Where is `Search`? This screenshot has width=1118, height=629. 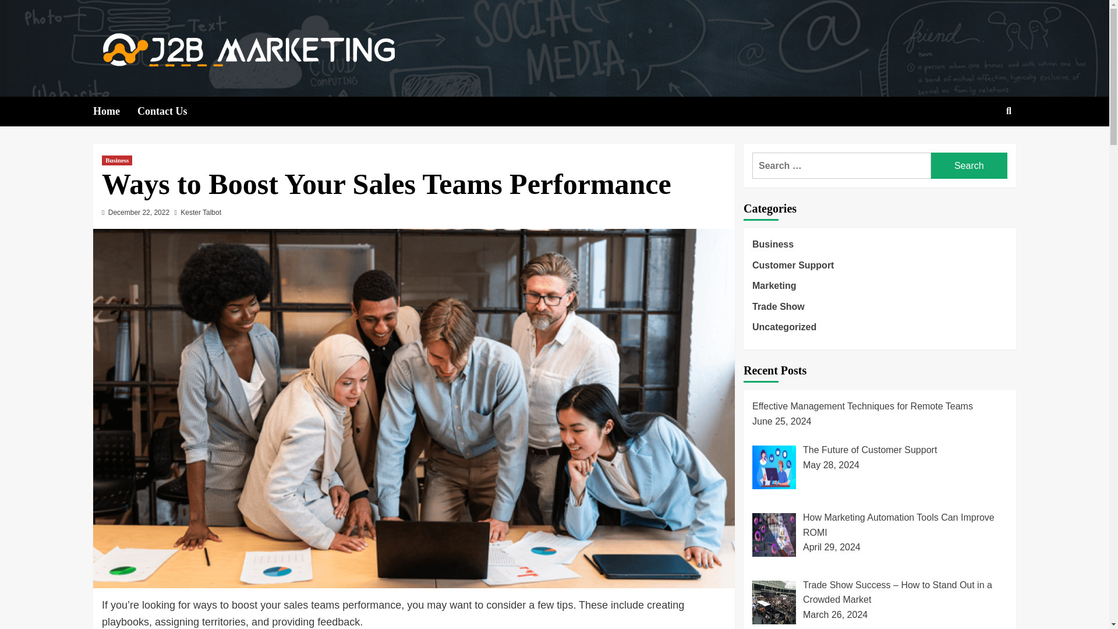
Search is located at coordinates (982, 149).